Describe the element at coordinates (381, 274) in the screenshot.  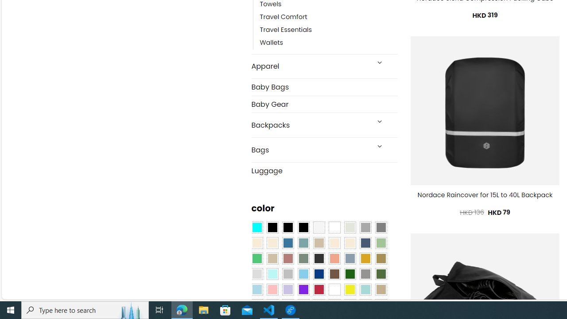
I see `Green` at that location.